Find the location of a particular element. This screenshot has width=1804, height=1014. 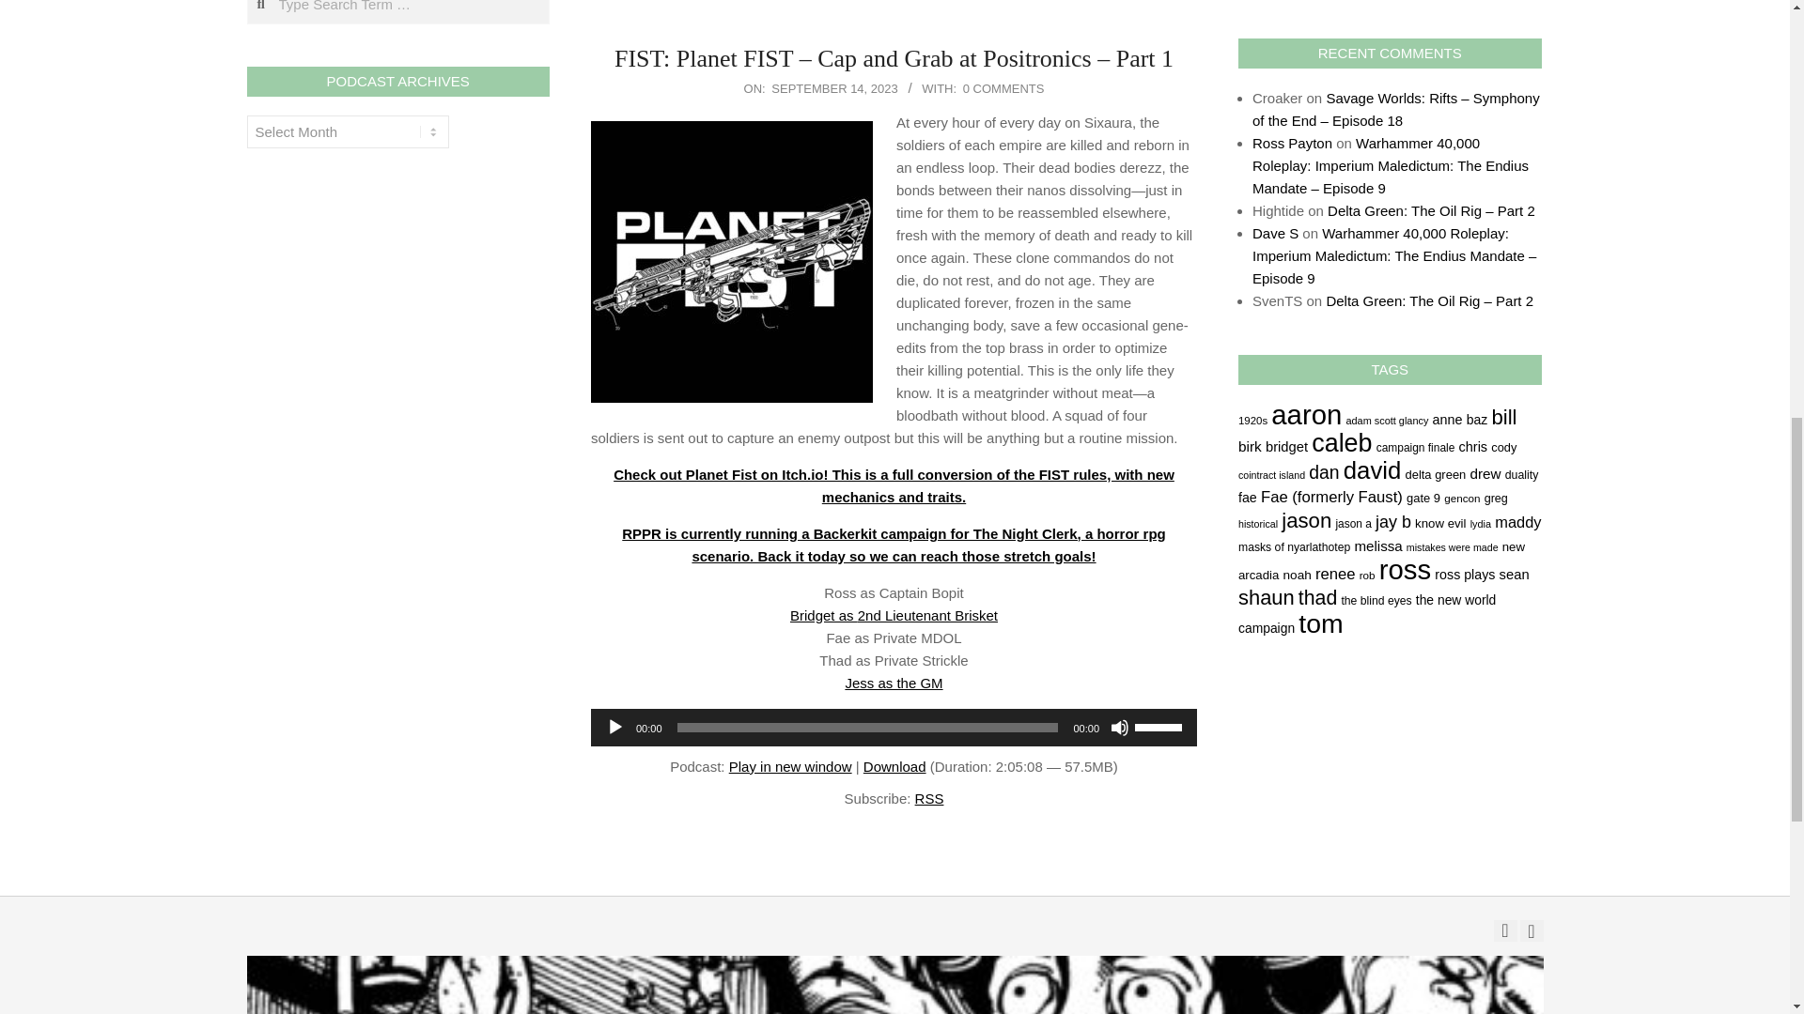

Thursday, September 14, 2023, 12:49 pm is located at coordinates (834, 88).